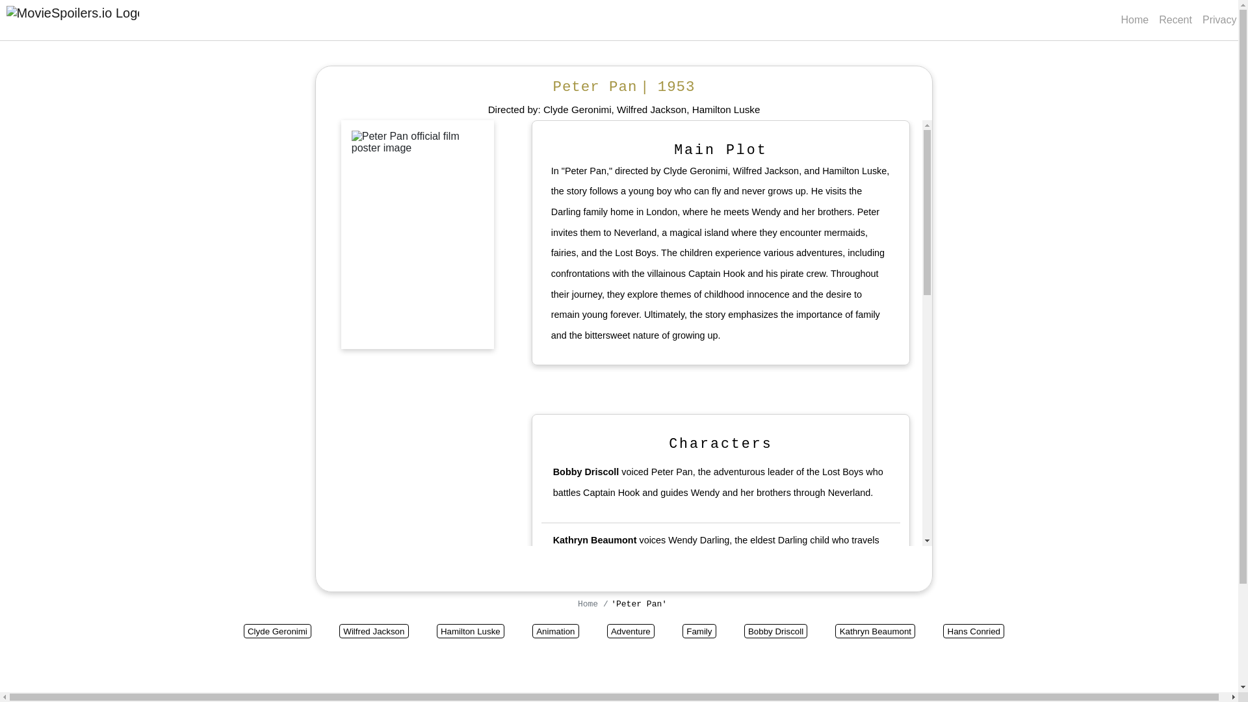 The image size is (1248, 702). What do you see at coordinates (676, 86) in the screenshot?
I see `1953` at bounding box center [676, 86].